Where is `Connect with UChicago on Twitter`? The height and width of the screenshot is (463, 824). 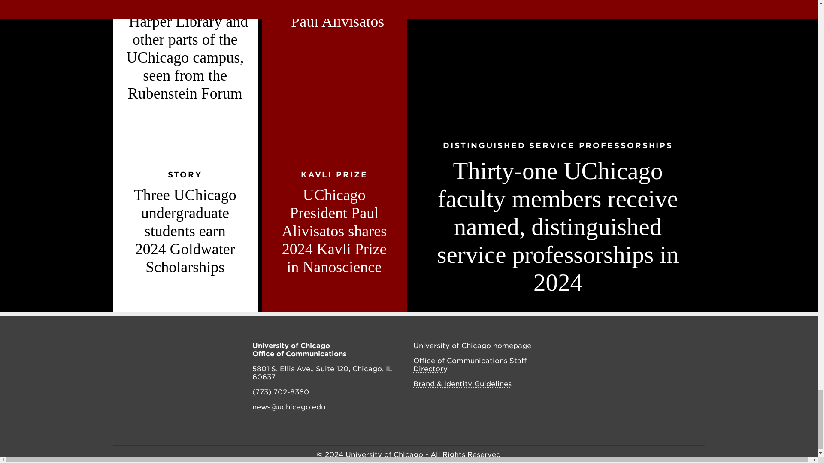
Connect with UChicago on Twitter is located at coordinates (649, 346).